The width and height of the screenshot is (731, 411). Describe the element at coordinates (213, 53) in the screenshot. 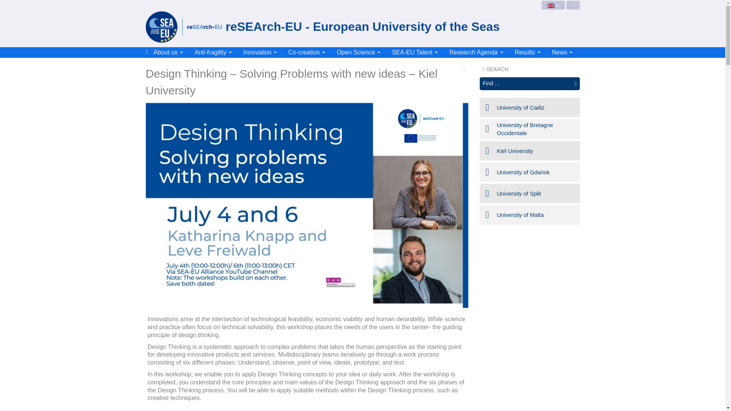

I see `Anti-fragility` at that location.